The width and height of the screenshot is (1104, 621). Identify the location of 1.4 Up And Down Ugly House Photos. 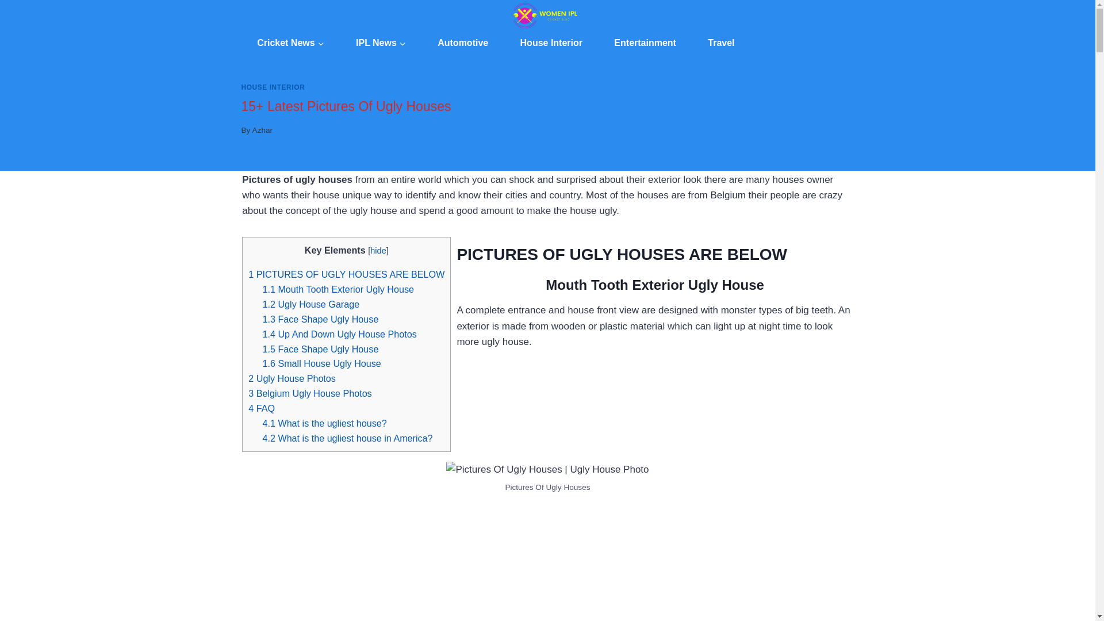
(339, 333).